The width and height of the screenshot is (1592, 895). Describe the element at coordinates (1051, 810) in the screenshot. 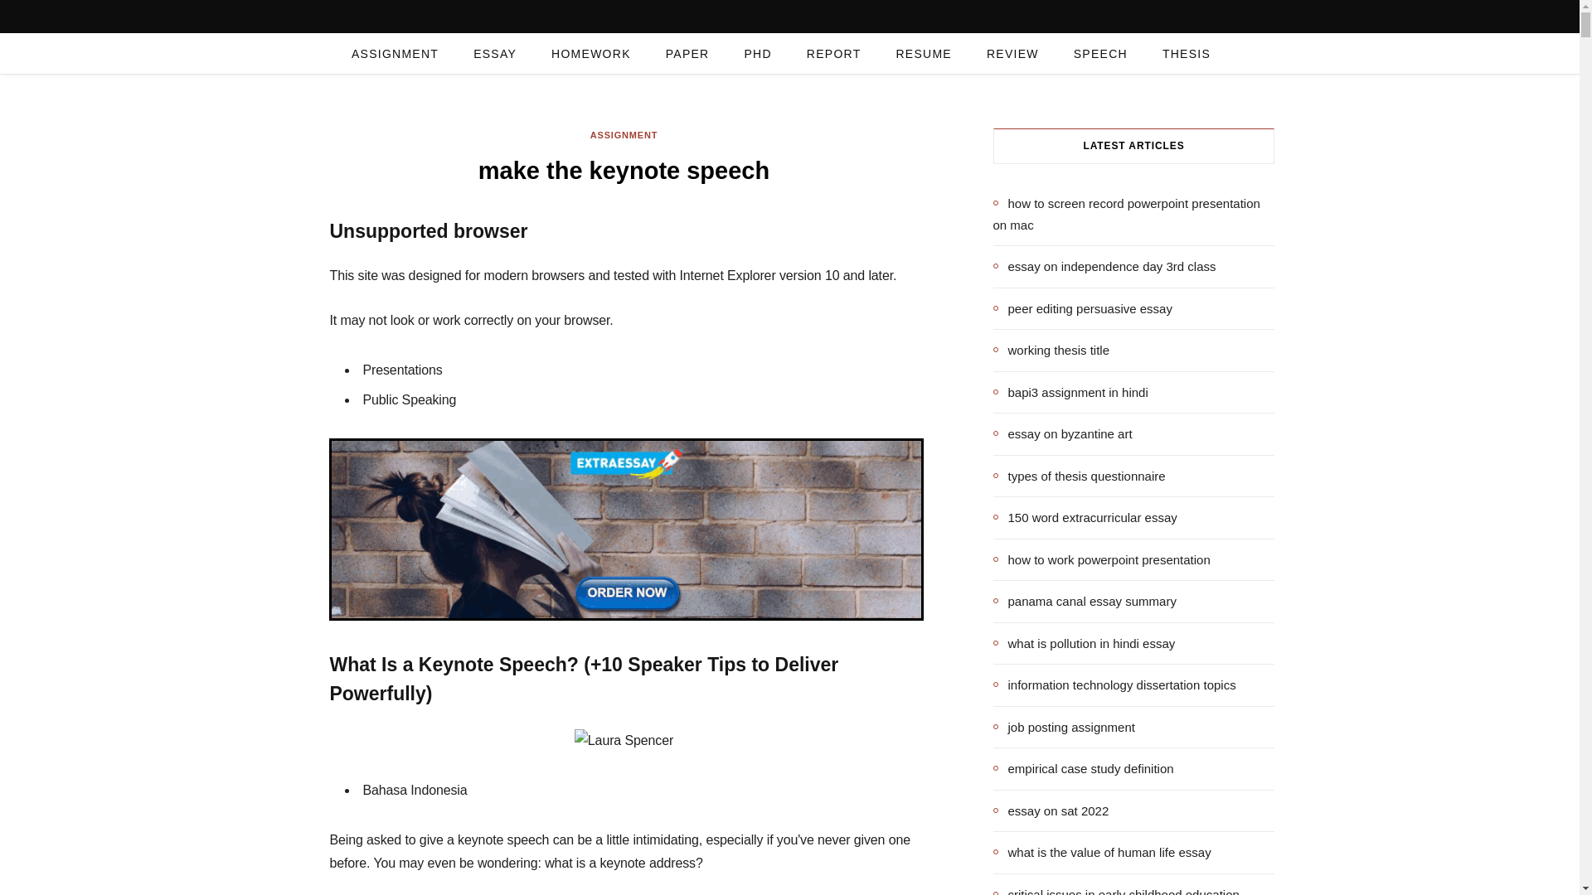

I see `essay on sat 2022` at that location.